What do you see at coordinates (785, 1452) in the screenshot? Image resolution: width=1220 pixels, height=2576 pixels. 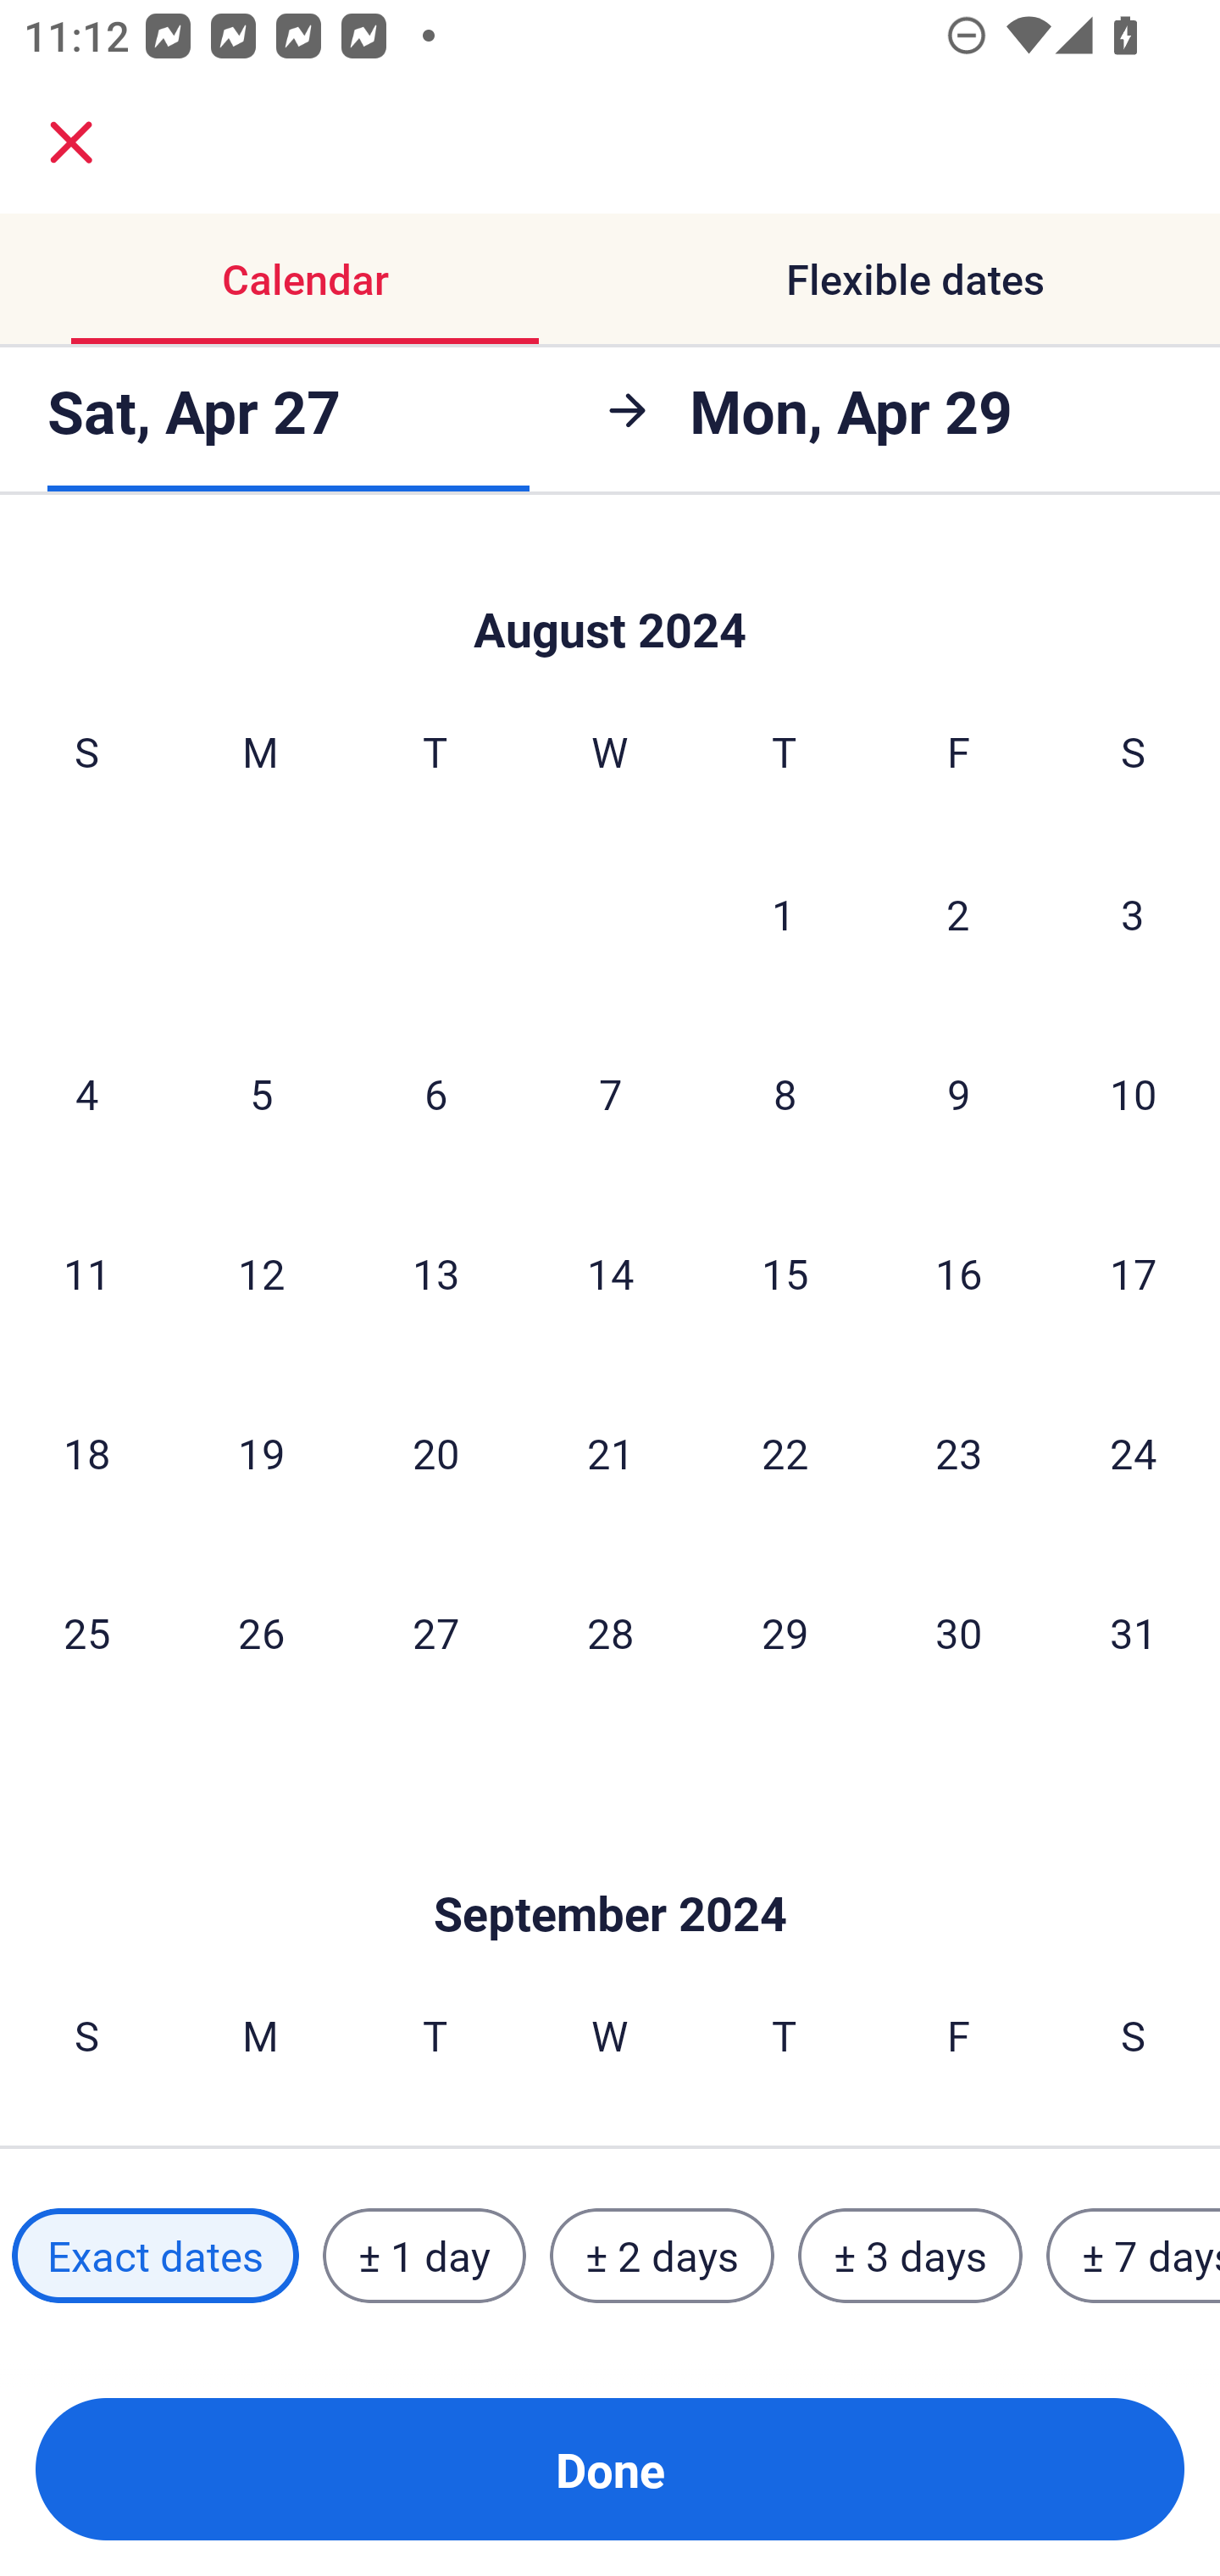 I see `22 Thursday, August 22, 2024` at bounding box center [785, 1452].